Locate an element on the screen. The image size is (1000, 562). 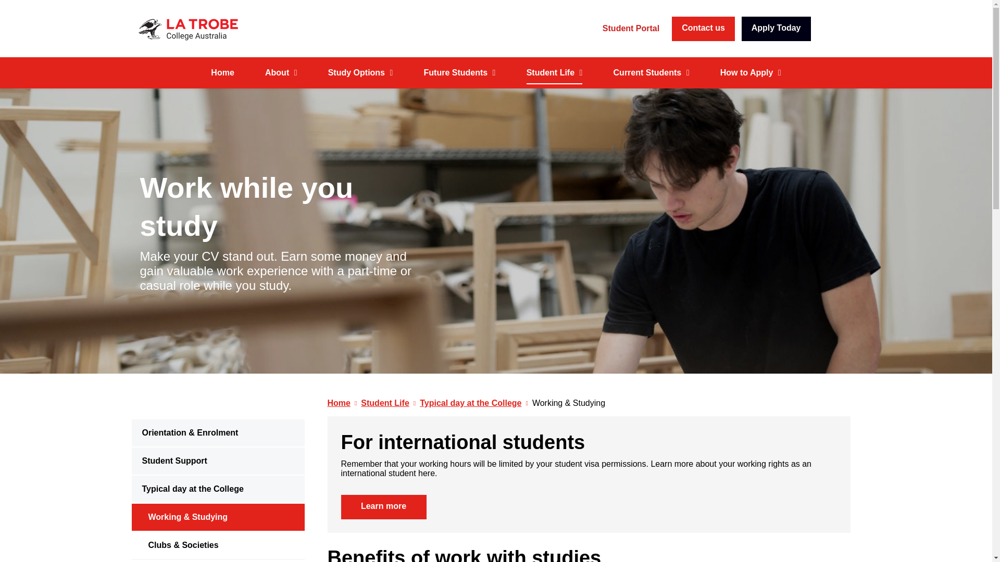
Contact us is located at coordinates (703, 29).